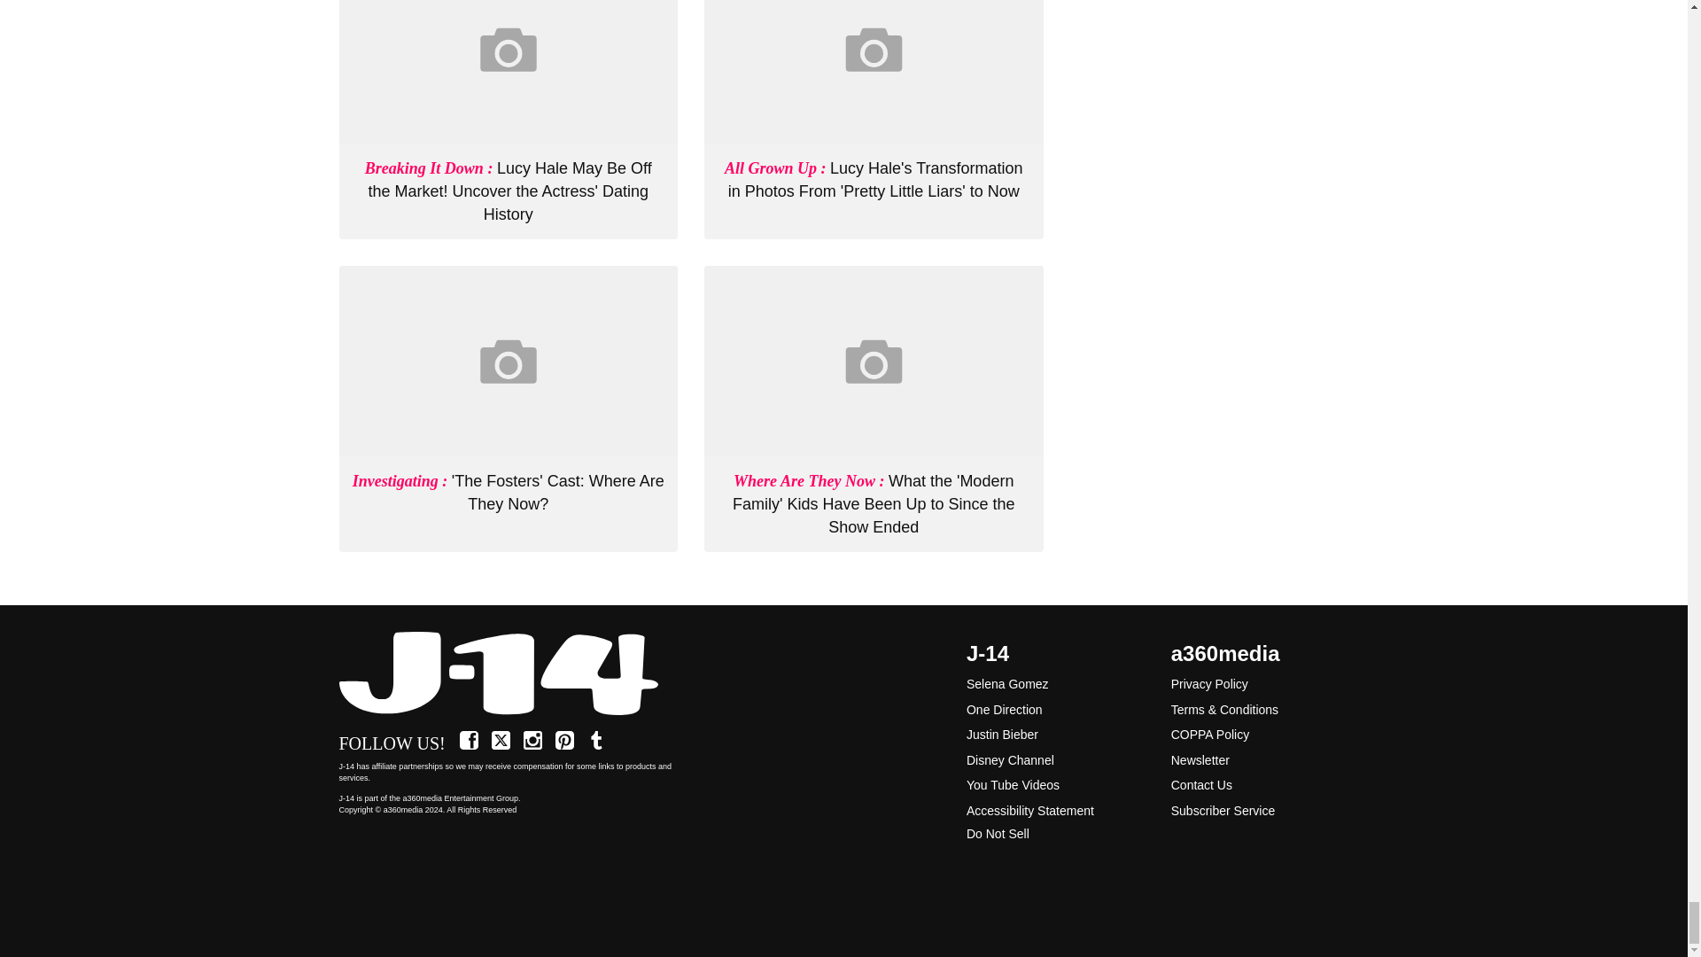 Image resolution: width=1701 pixels, height=957 pixels. Describe the element at coordinates (509, 674) in the screenshot. I see `Home` at that location.